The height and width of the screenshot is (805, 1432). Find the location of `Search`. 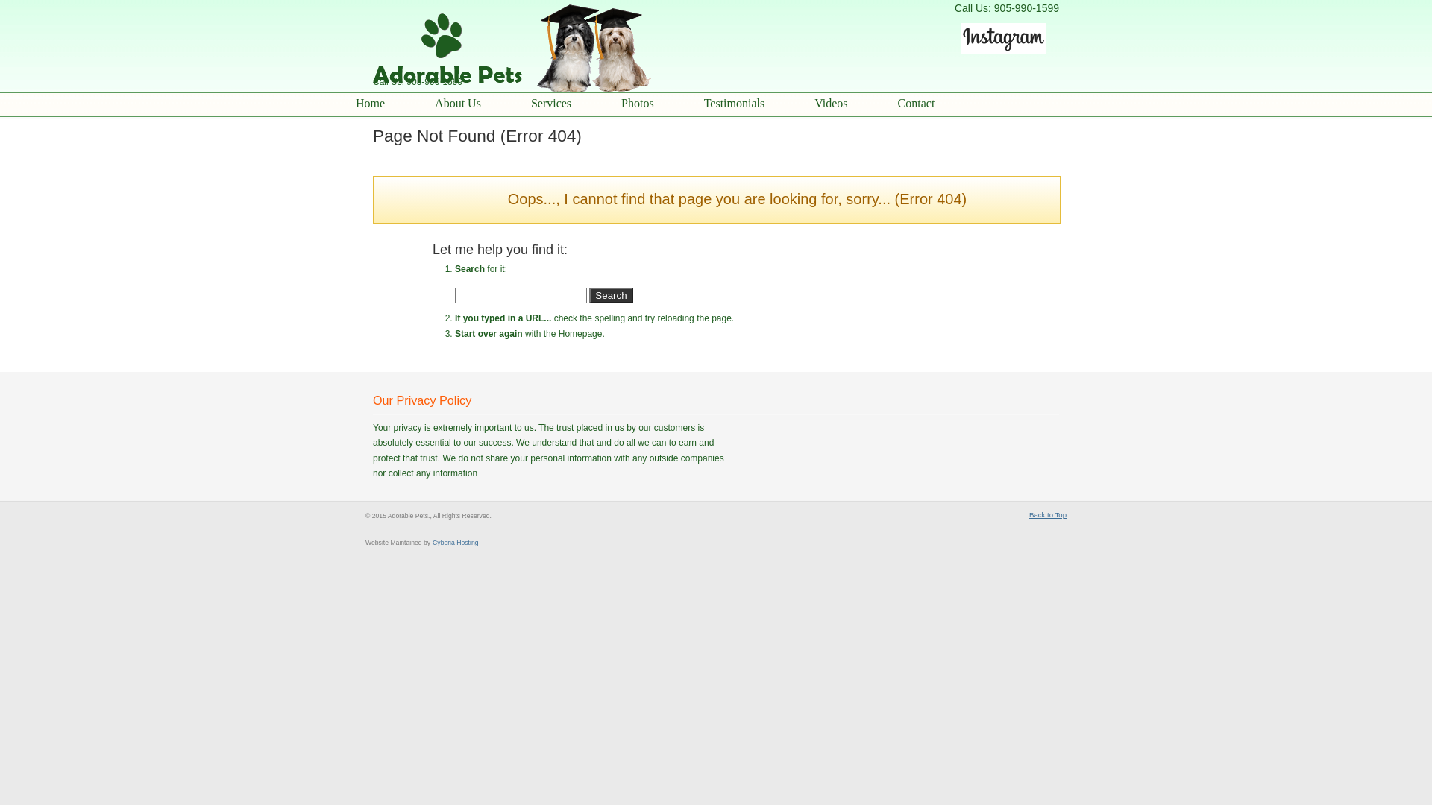

Search is located at coordinates (611, 295).